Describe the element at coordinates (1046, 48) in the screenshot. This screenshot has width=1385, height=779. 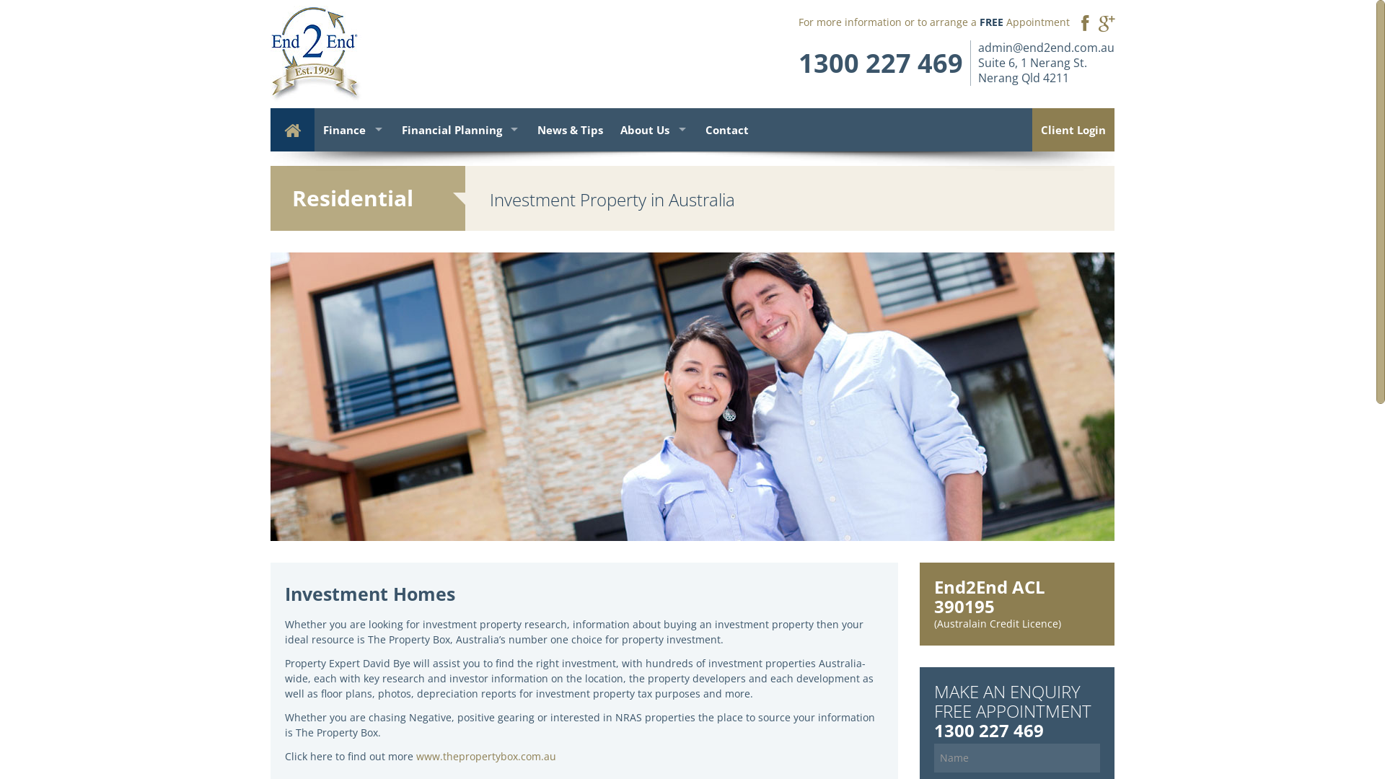
I see `admin@end2end.com.au` at that location.